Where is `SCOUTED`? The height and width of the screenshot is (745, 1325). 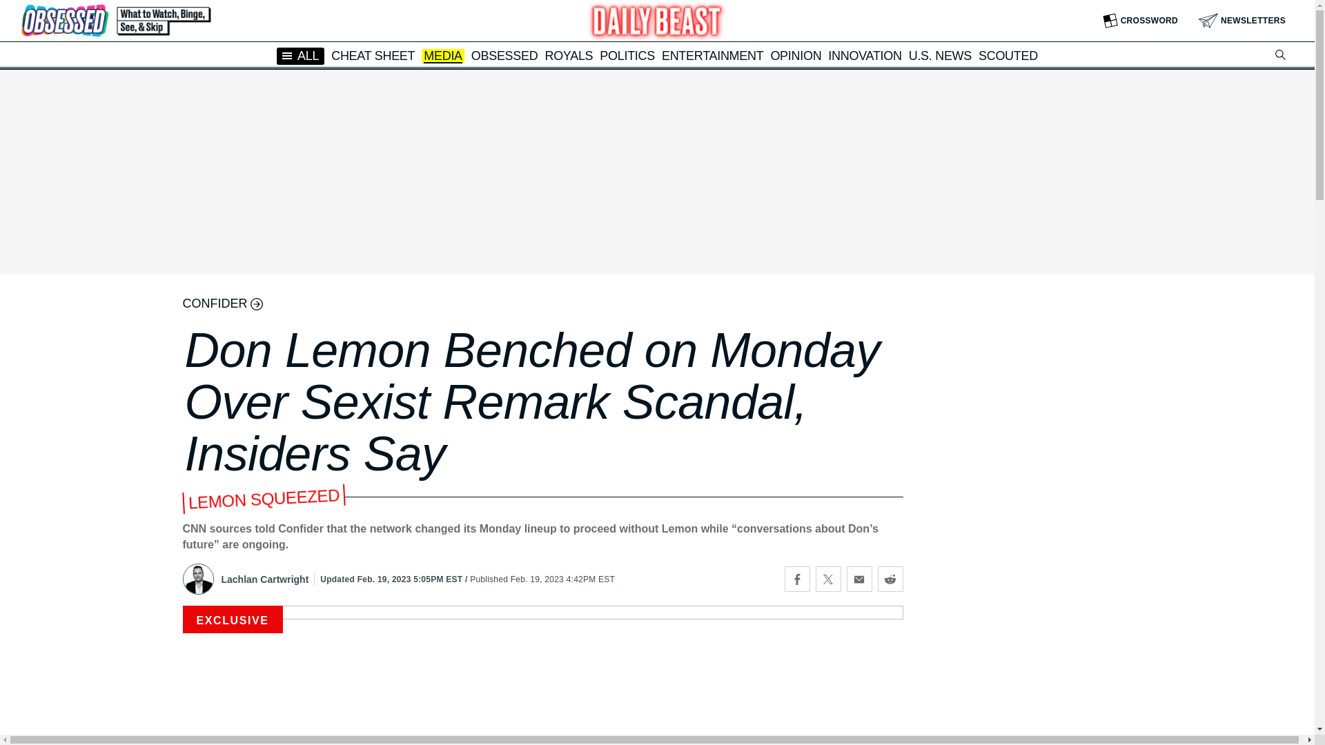 SCOUTED is located at coordinates (1008, 55).